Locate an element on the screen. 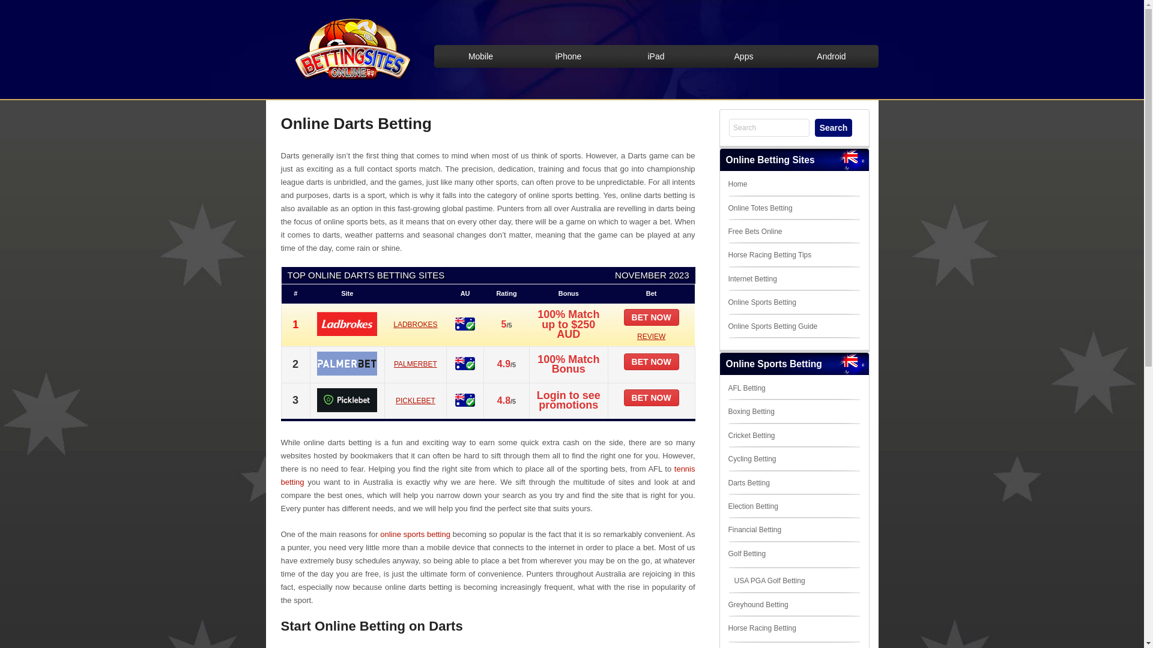 The height and width of the screenshot is (648, 1153). Online Sports Betting is located at coordinates (761, 302).